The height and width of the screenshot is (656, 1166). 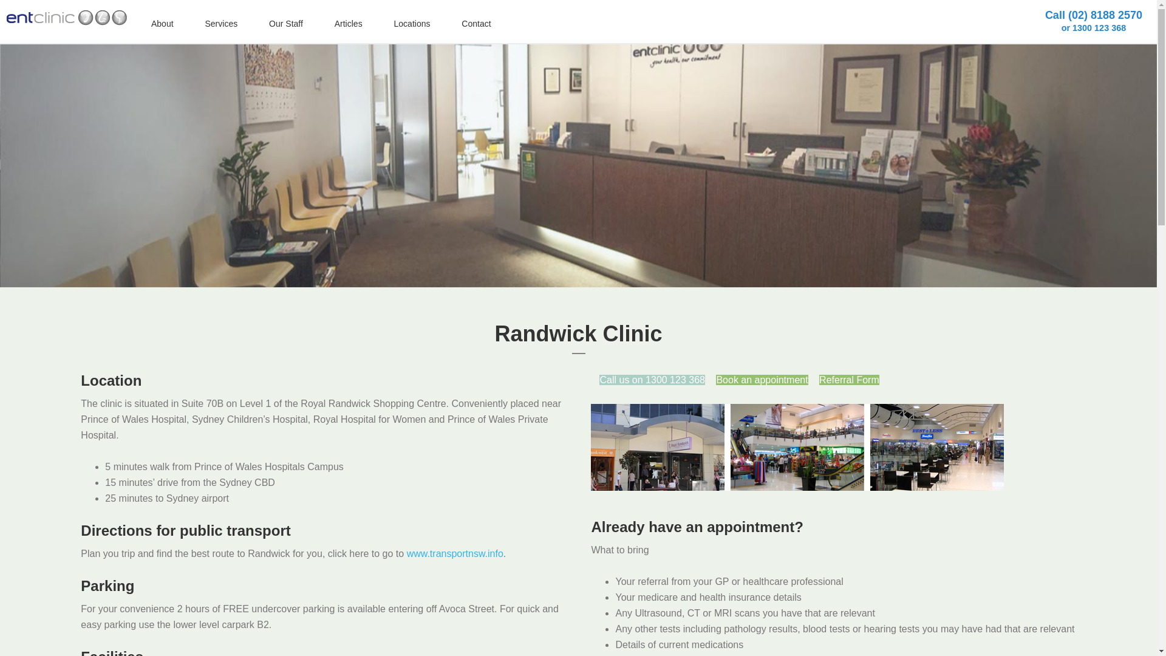 I want to click on Articles, so click(x=349, y=24).